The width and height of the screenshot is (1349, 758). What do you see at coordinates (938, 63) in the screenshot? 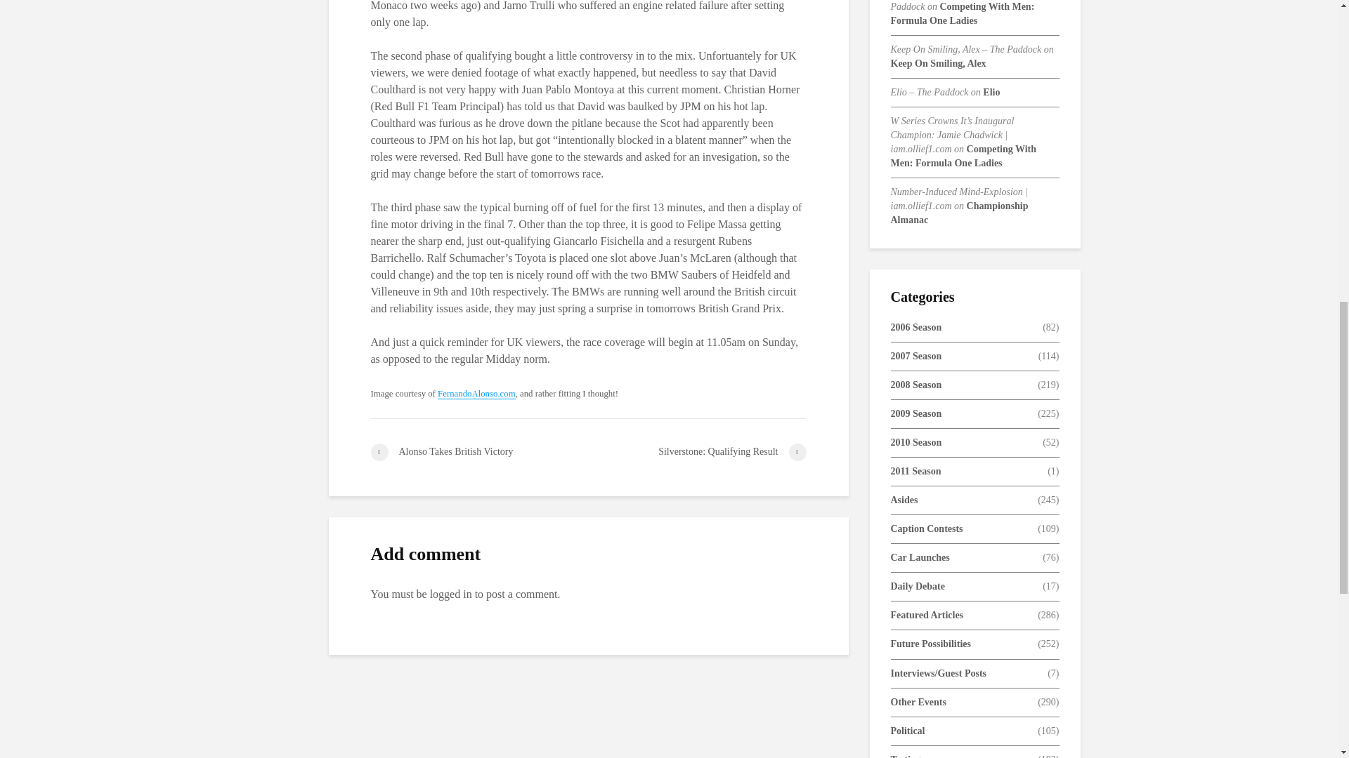
I see `Keep On Smiling, Alex` at bounding box center [938, 63].